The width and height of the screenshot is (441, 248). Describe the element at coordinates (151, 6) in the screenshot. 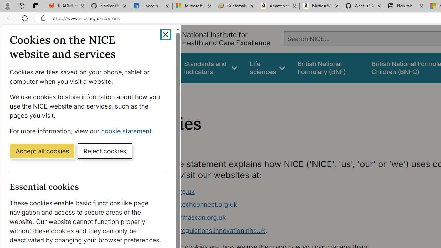

I see `LinkedIn` at that location.